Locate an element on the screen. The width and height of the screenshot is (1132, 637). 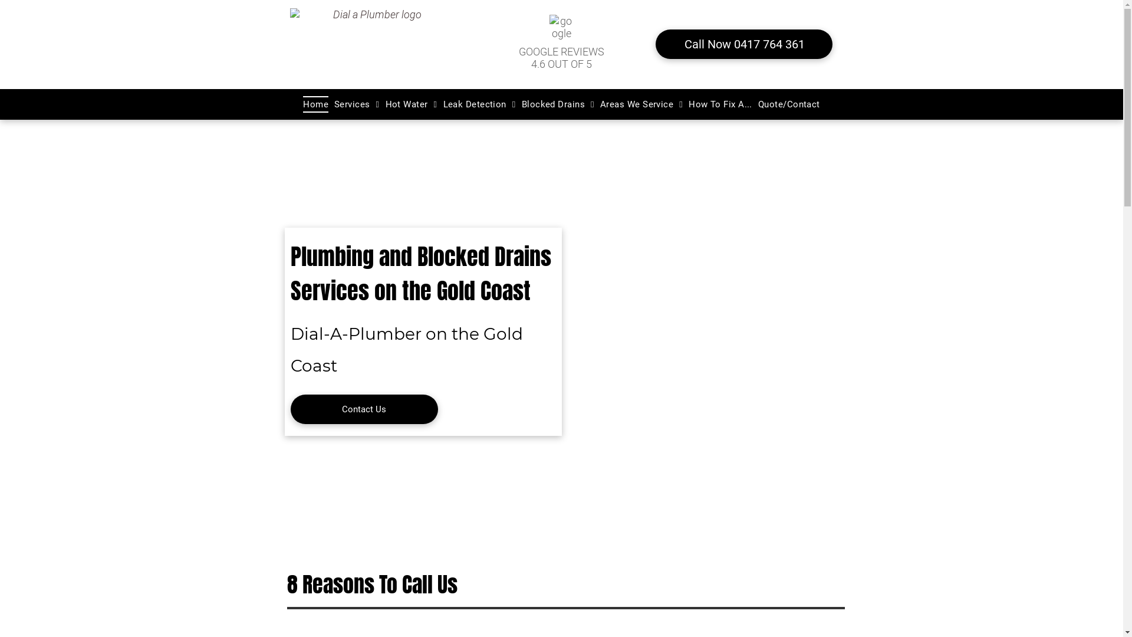
Leak Detection is located at coordinates (480, 104).